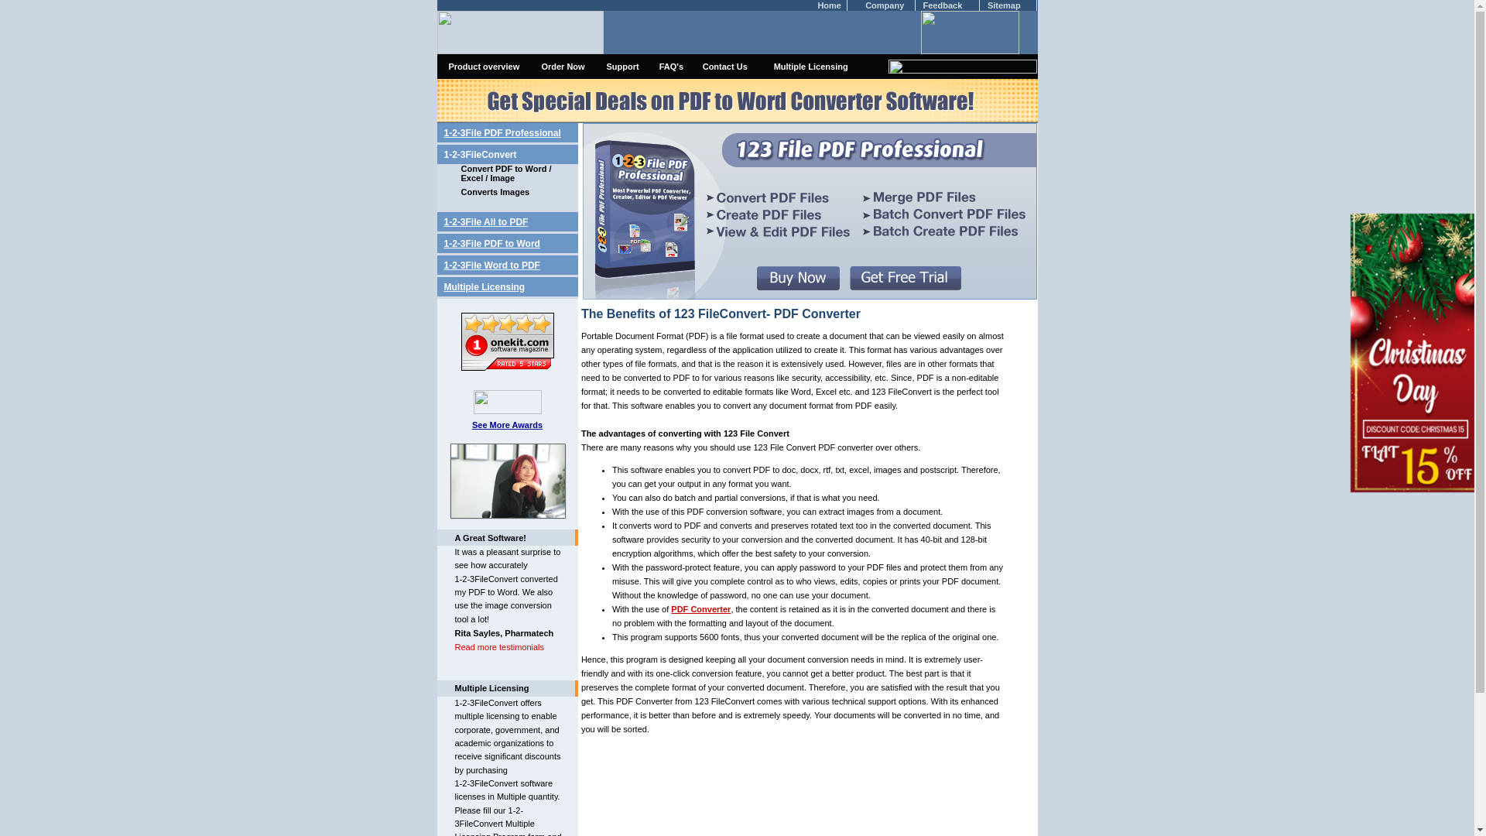 The image size is (1486, 836). I want to click on Home, so click(830, 5).